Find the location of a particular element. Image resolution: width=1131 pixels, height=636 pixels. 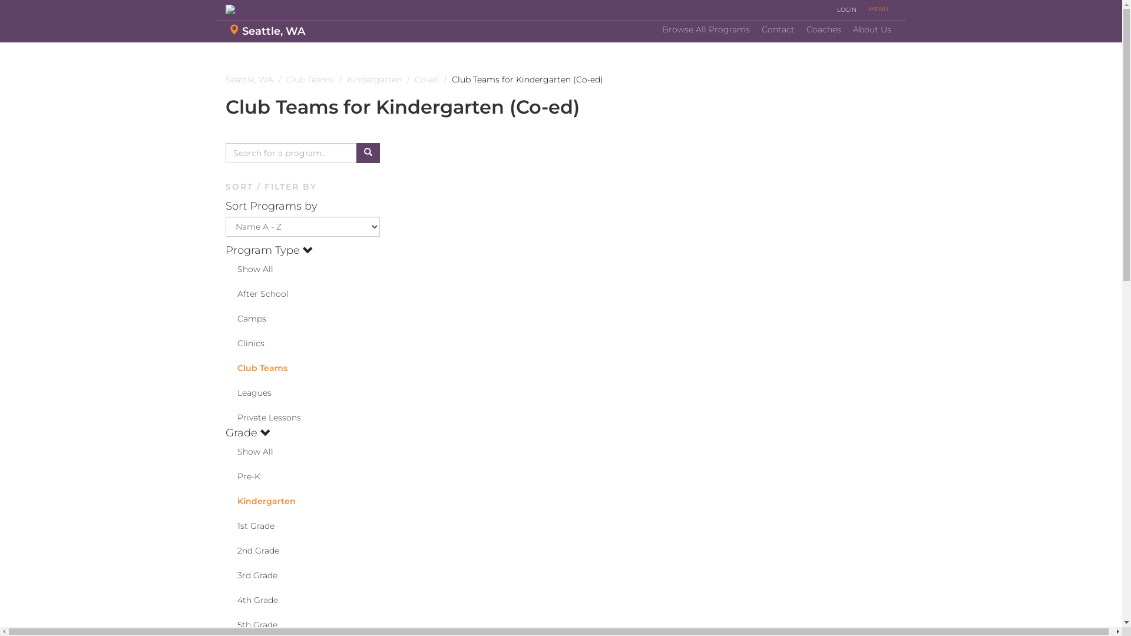

MENU is located at coordinates (878, 9).